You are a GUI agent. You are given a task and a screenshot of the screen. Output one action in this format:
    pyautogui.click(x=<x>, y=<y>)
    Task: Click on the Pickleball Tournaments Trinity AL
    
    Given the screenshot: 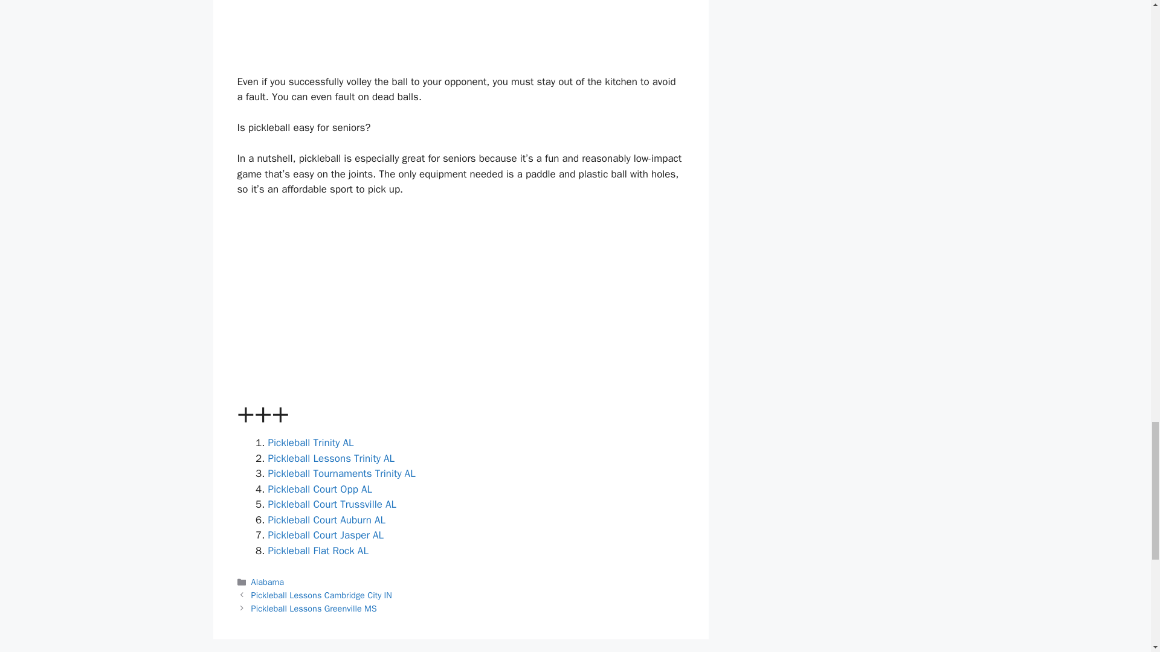 What is the action you would take?
    pyautogui.click(x=341, y=473)
    